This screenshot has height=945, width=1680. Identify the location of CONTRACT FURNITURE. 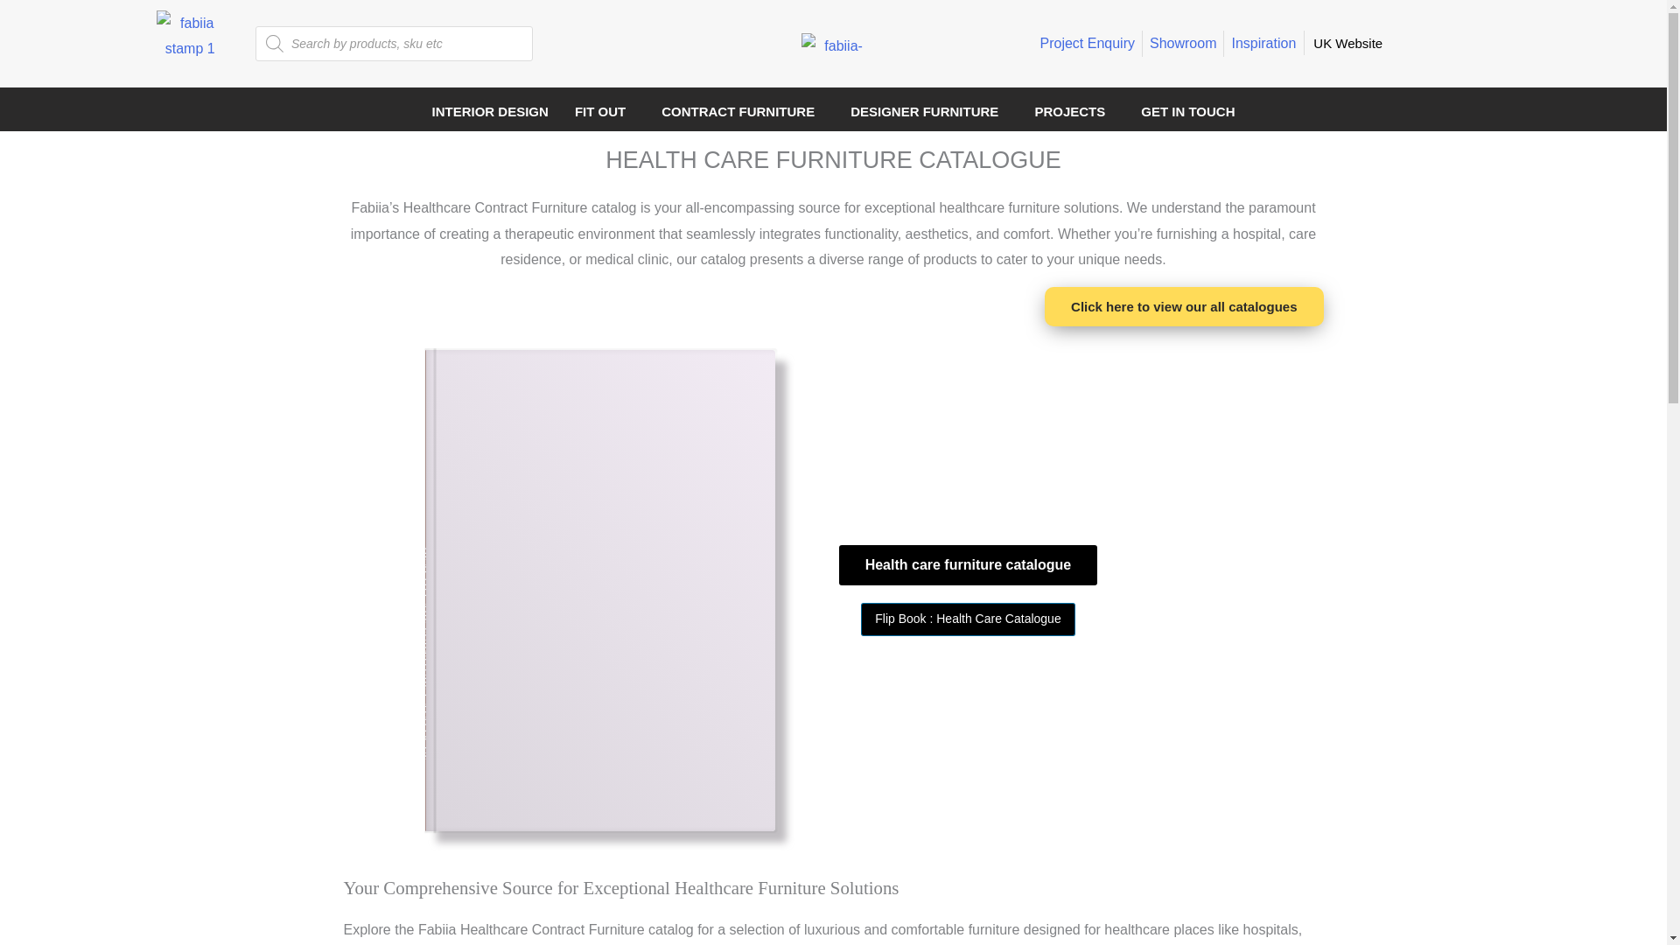
(742, 110).